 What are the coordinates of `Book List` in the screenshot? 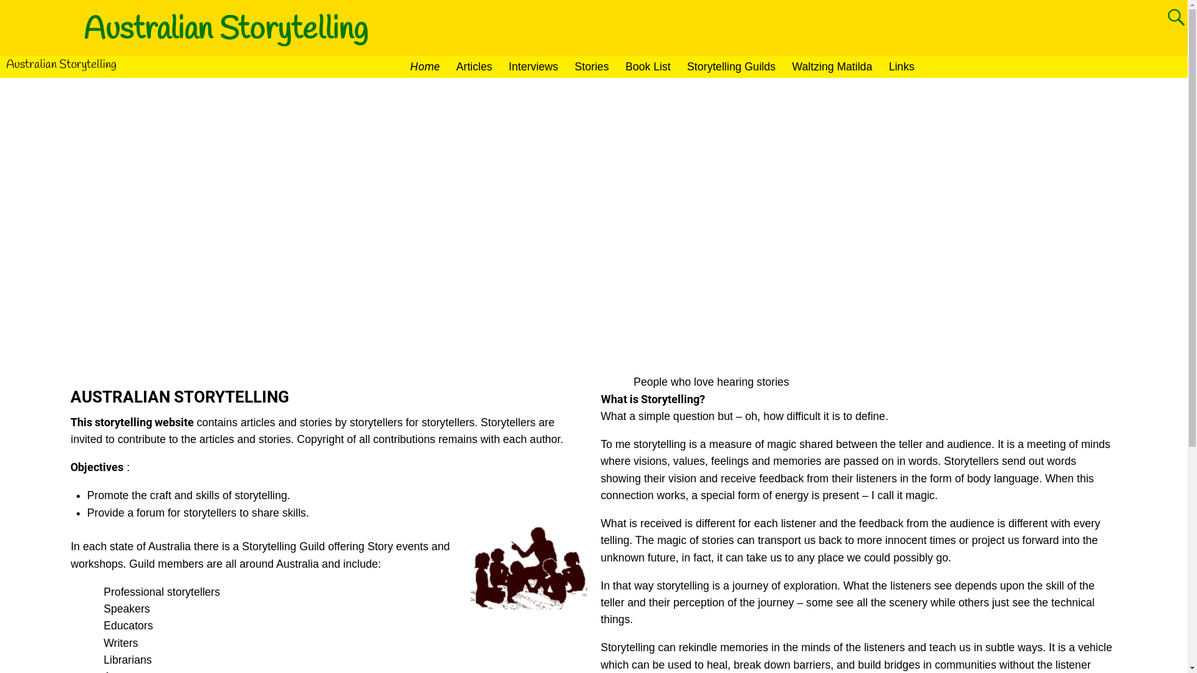 It's located at (648, 67).